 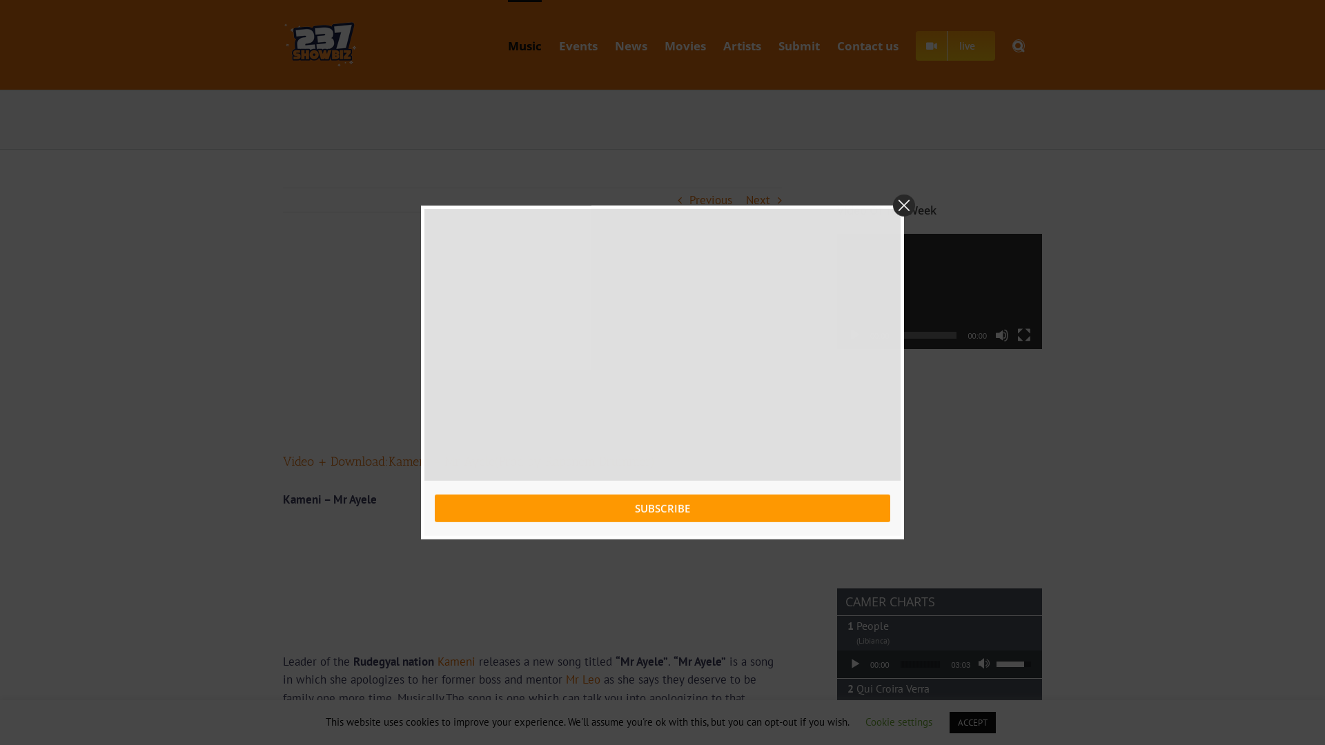 I want to click on Mute, so click(x=985, y=664).